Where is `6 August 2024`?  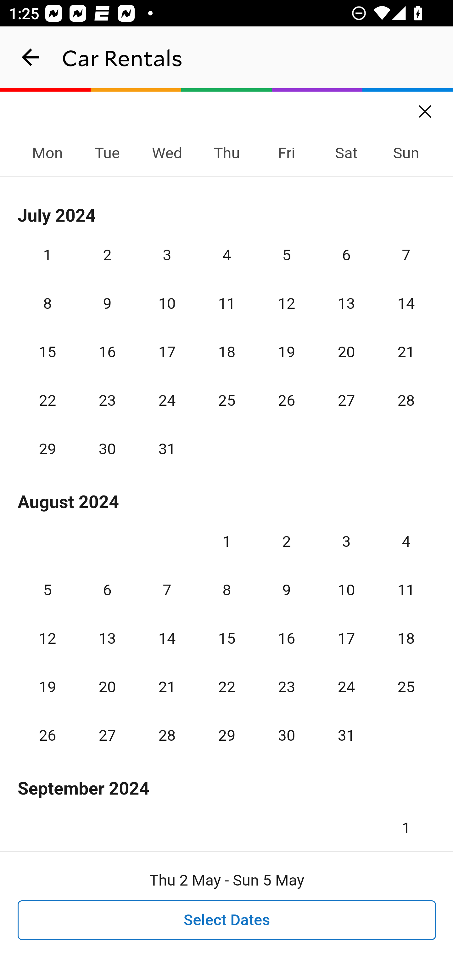 6 August 2024 is located at coordinates (107, 590).